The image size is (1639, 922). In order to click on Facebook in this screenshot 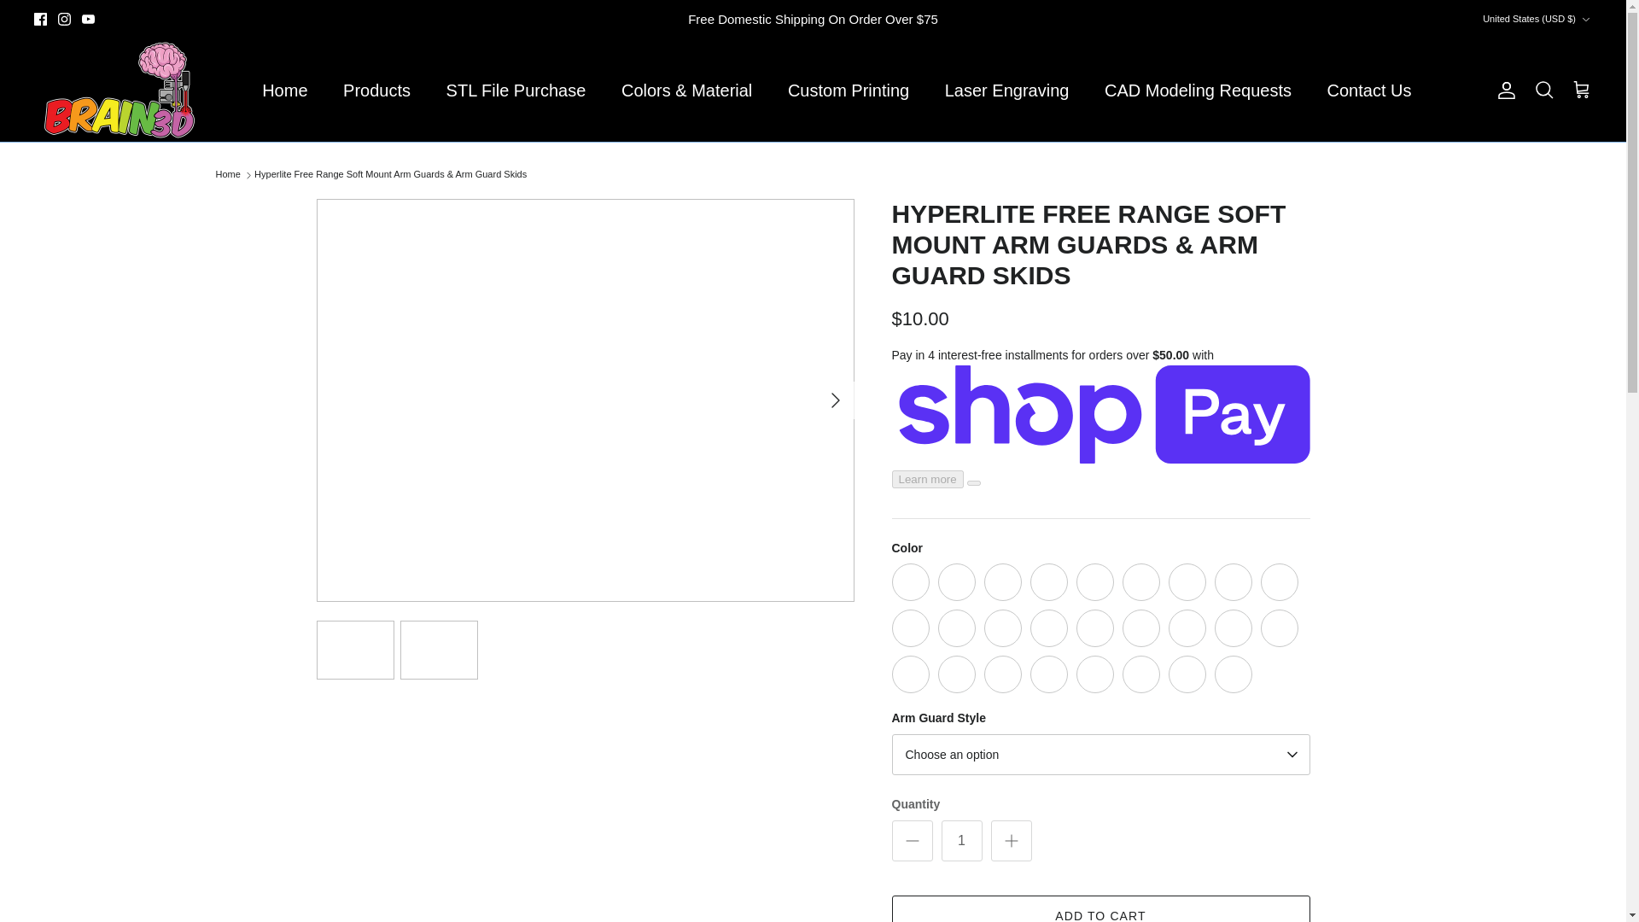, I will do `click(41, 19)`.